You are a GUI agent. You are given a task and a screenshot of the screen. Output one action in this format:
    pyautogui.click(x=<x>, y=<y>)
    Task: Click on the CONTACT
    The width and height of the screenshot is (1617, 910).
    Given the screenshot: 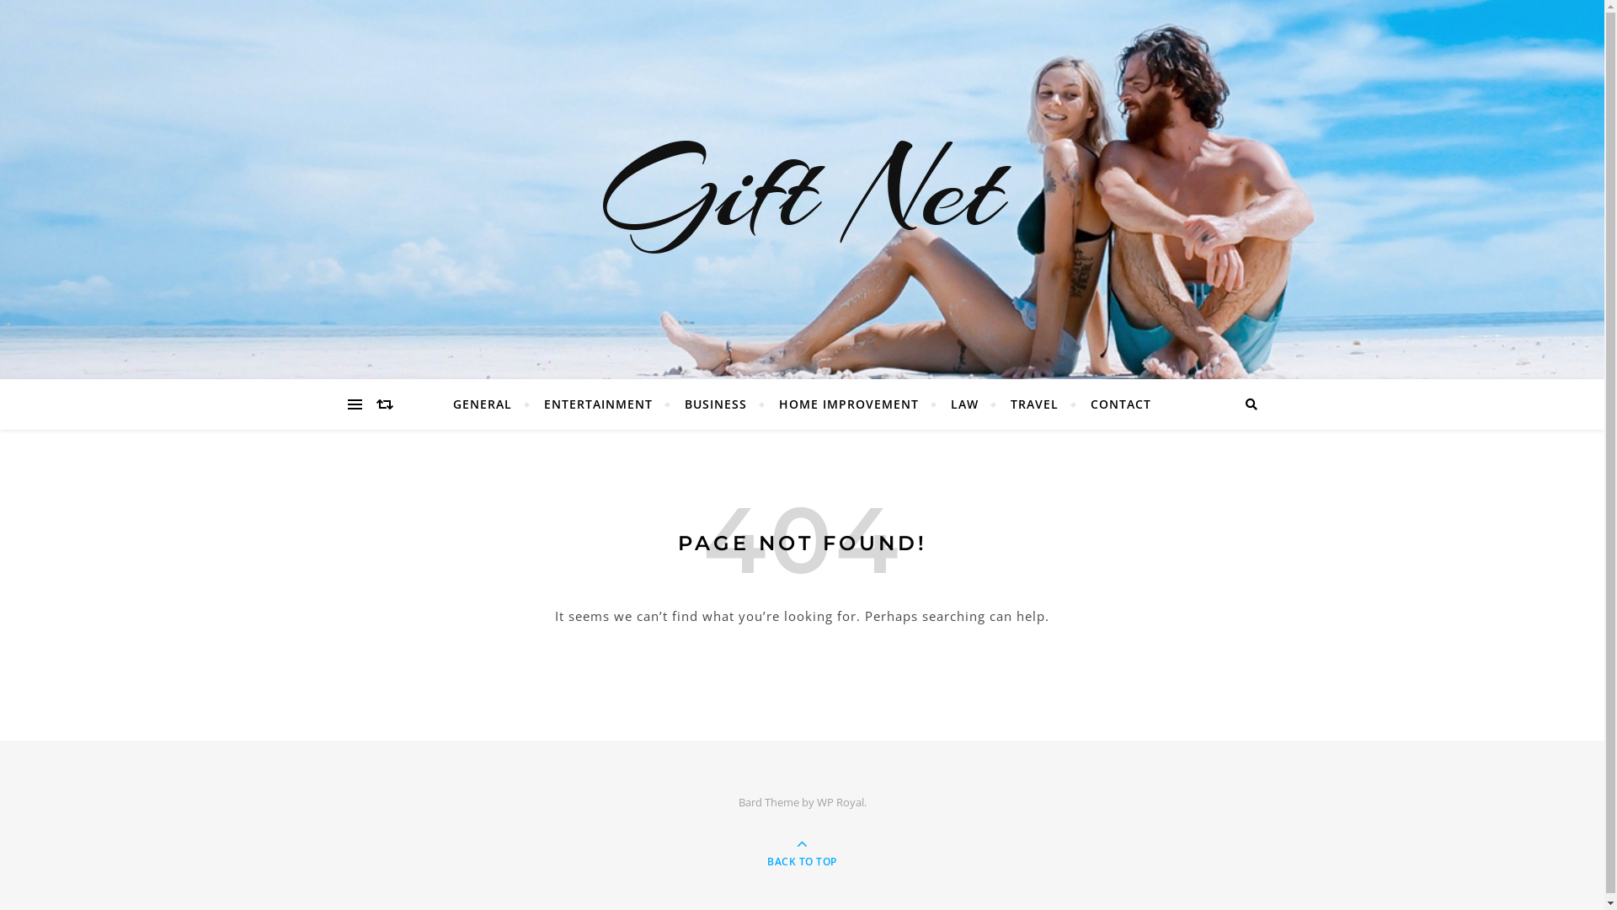 What is the action you would take?
    pyautogui.click(x=1113, y=404)
    